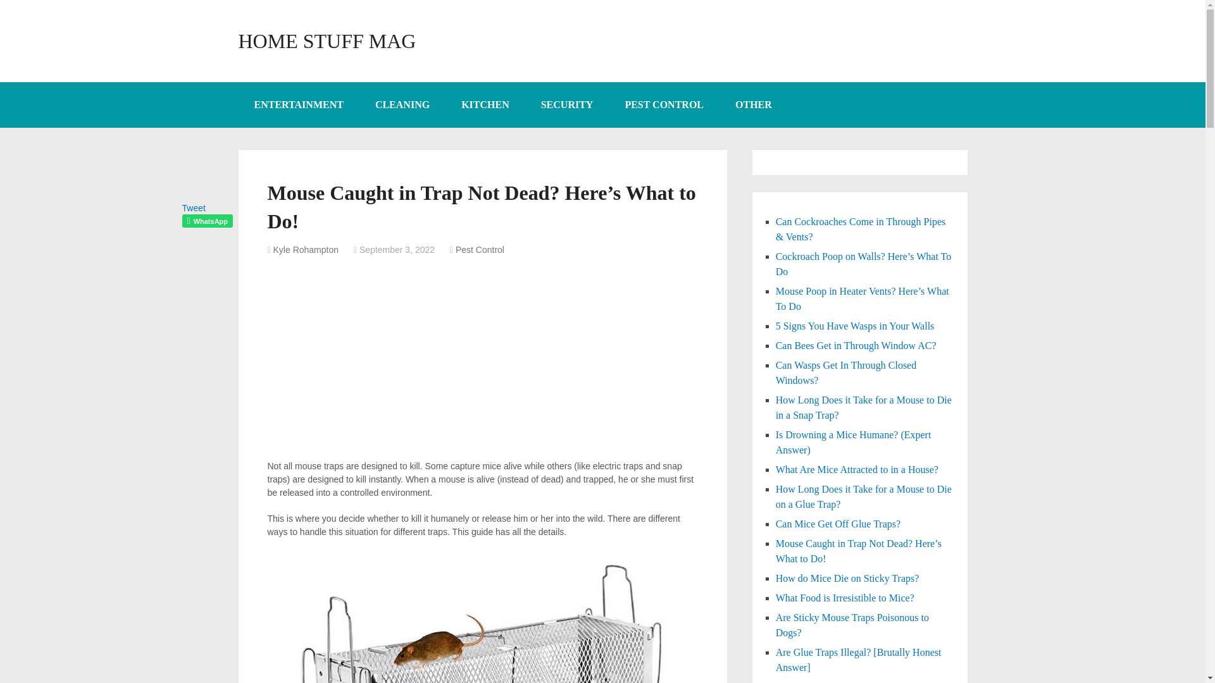  Describe the element at coordinates (402, 104) in the screenshot. I see `CLEANING` at that location.